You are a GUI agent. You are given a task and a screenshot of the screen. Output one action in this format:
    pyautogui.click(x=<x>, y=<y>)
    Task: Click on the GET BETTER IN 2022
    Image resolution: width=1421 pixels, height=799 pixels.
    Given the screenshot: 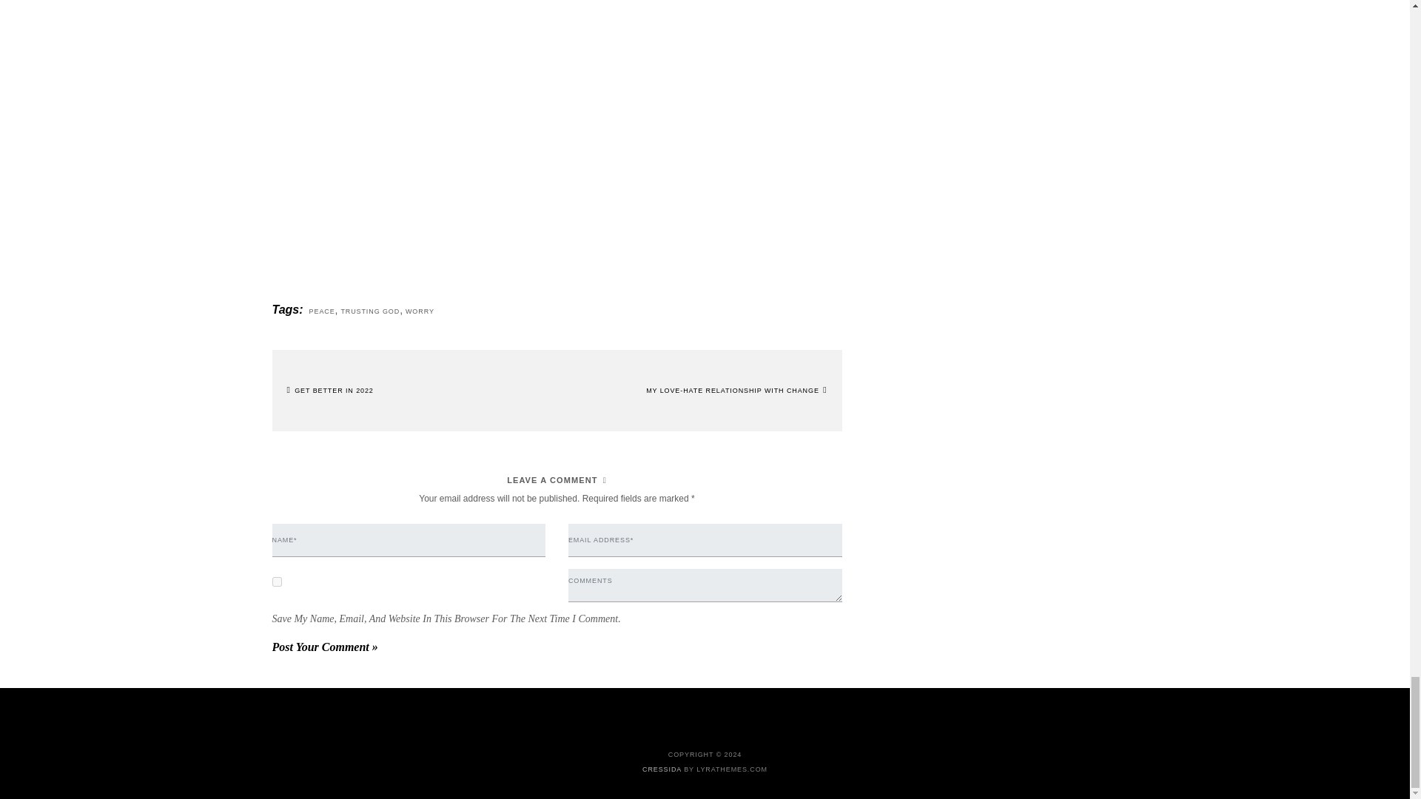 What is the action you would take?
    pyautogui.click(x=330, y=391)
    